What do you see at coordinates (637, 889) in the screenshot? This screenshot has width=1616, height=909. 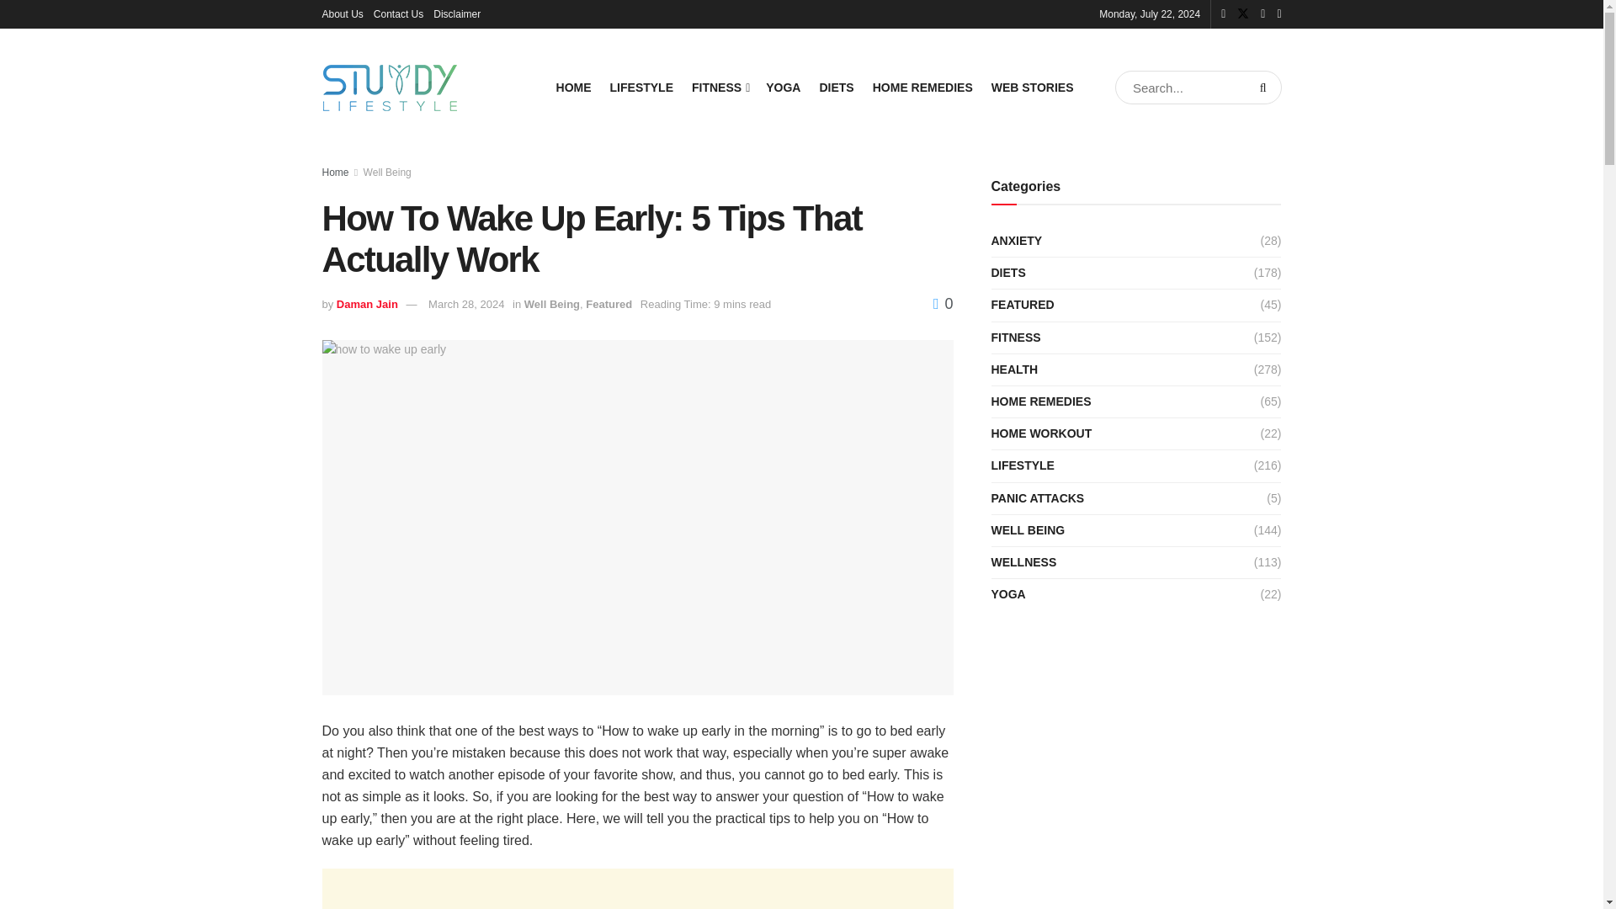 I see `Advertisement` at bounding box center [637, 889].